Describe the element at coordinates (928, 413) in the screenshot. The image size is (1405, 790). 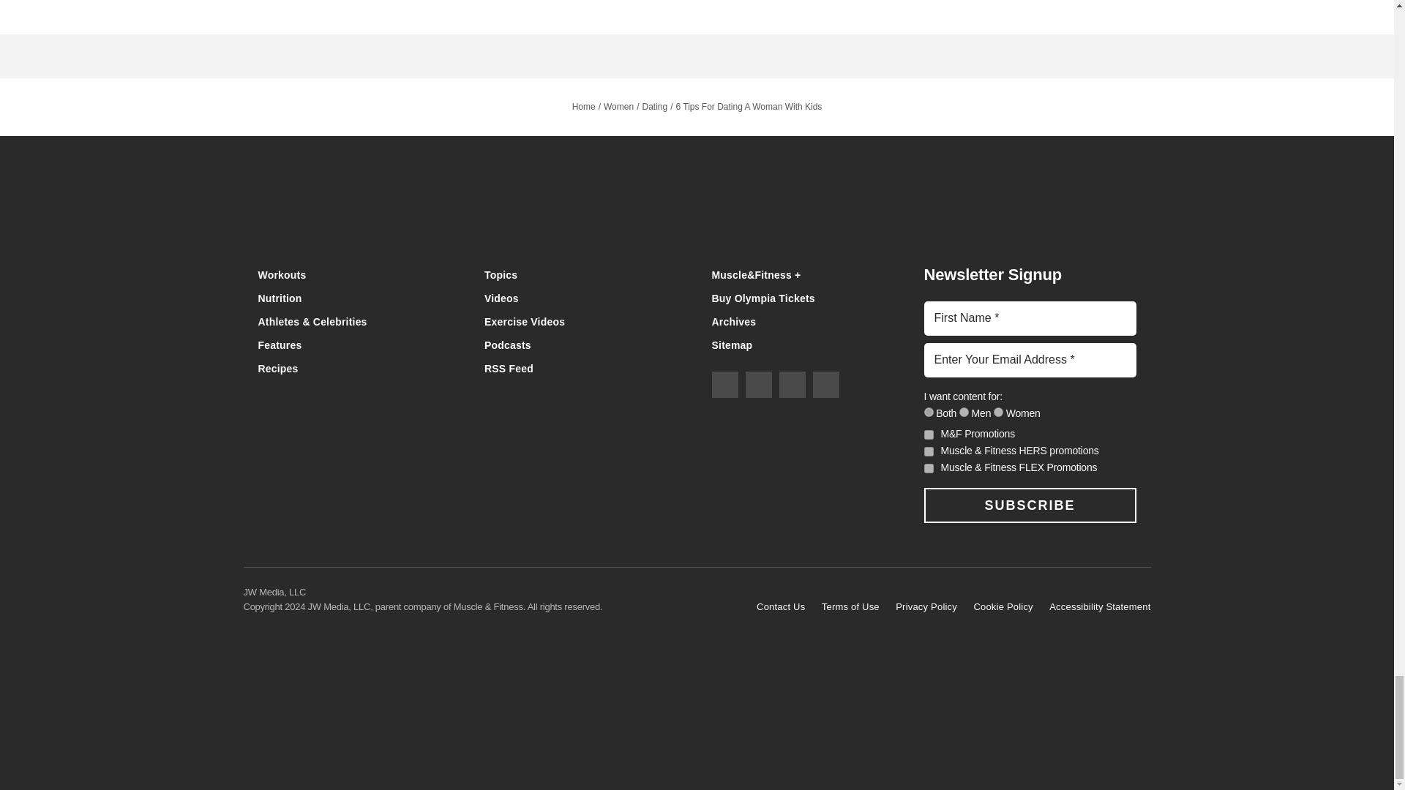
I see `711` at that location.